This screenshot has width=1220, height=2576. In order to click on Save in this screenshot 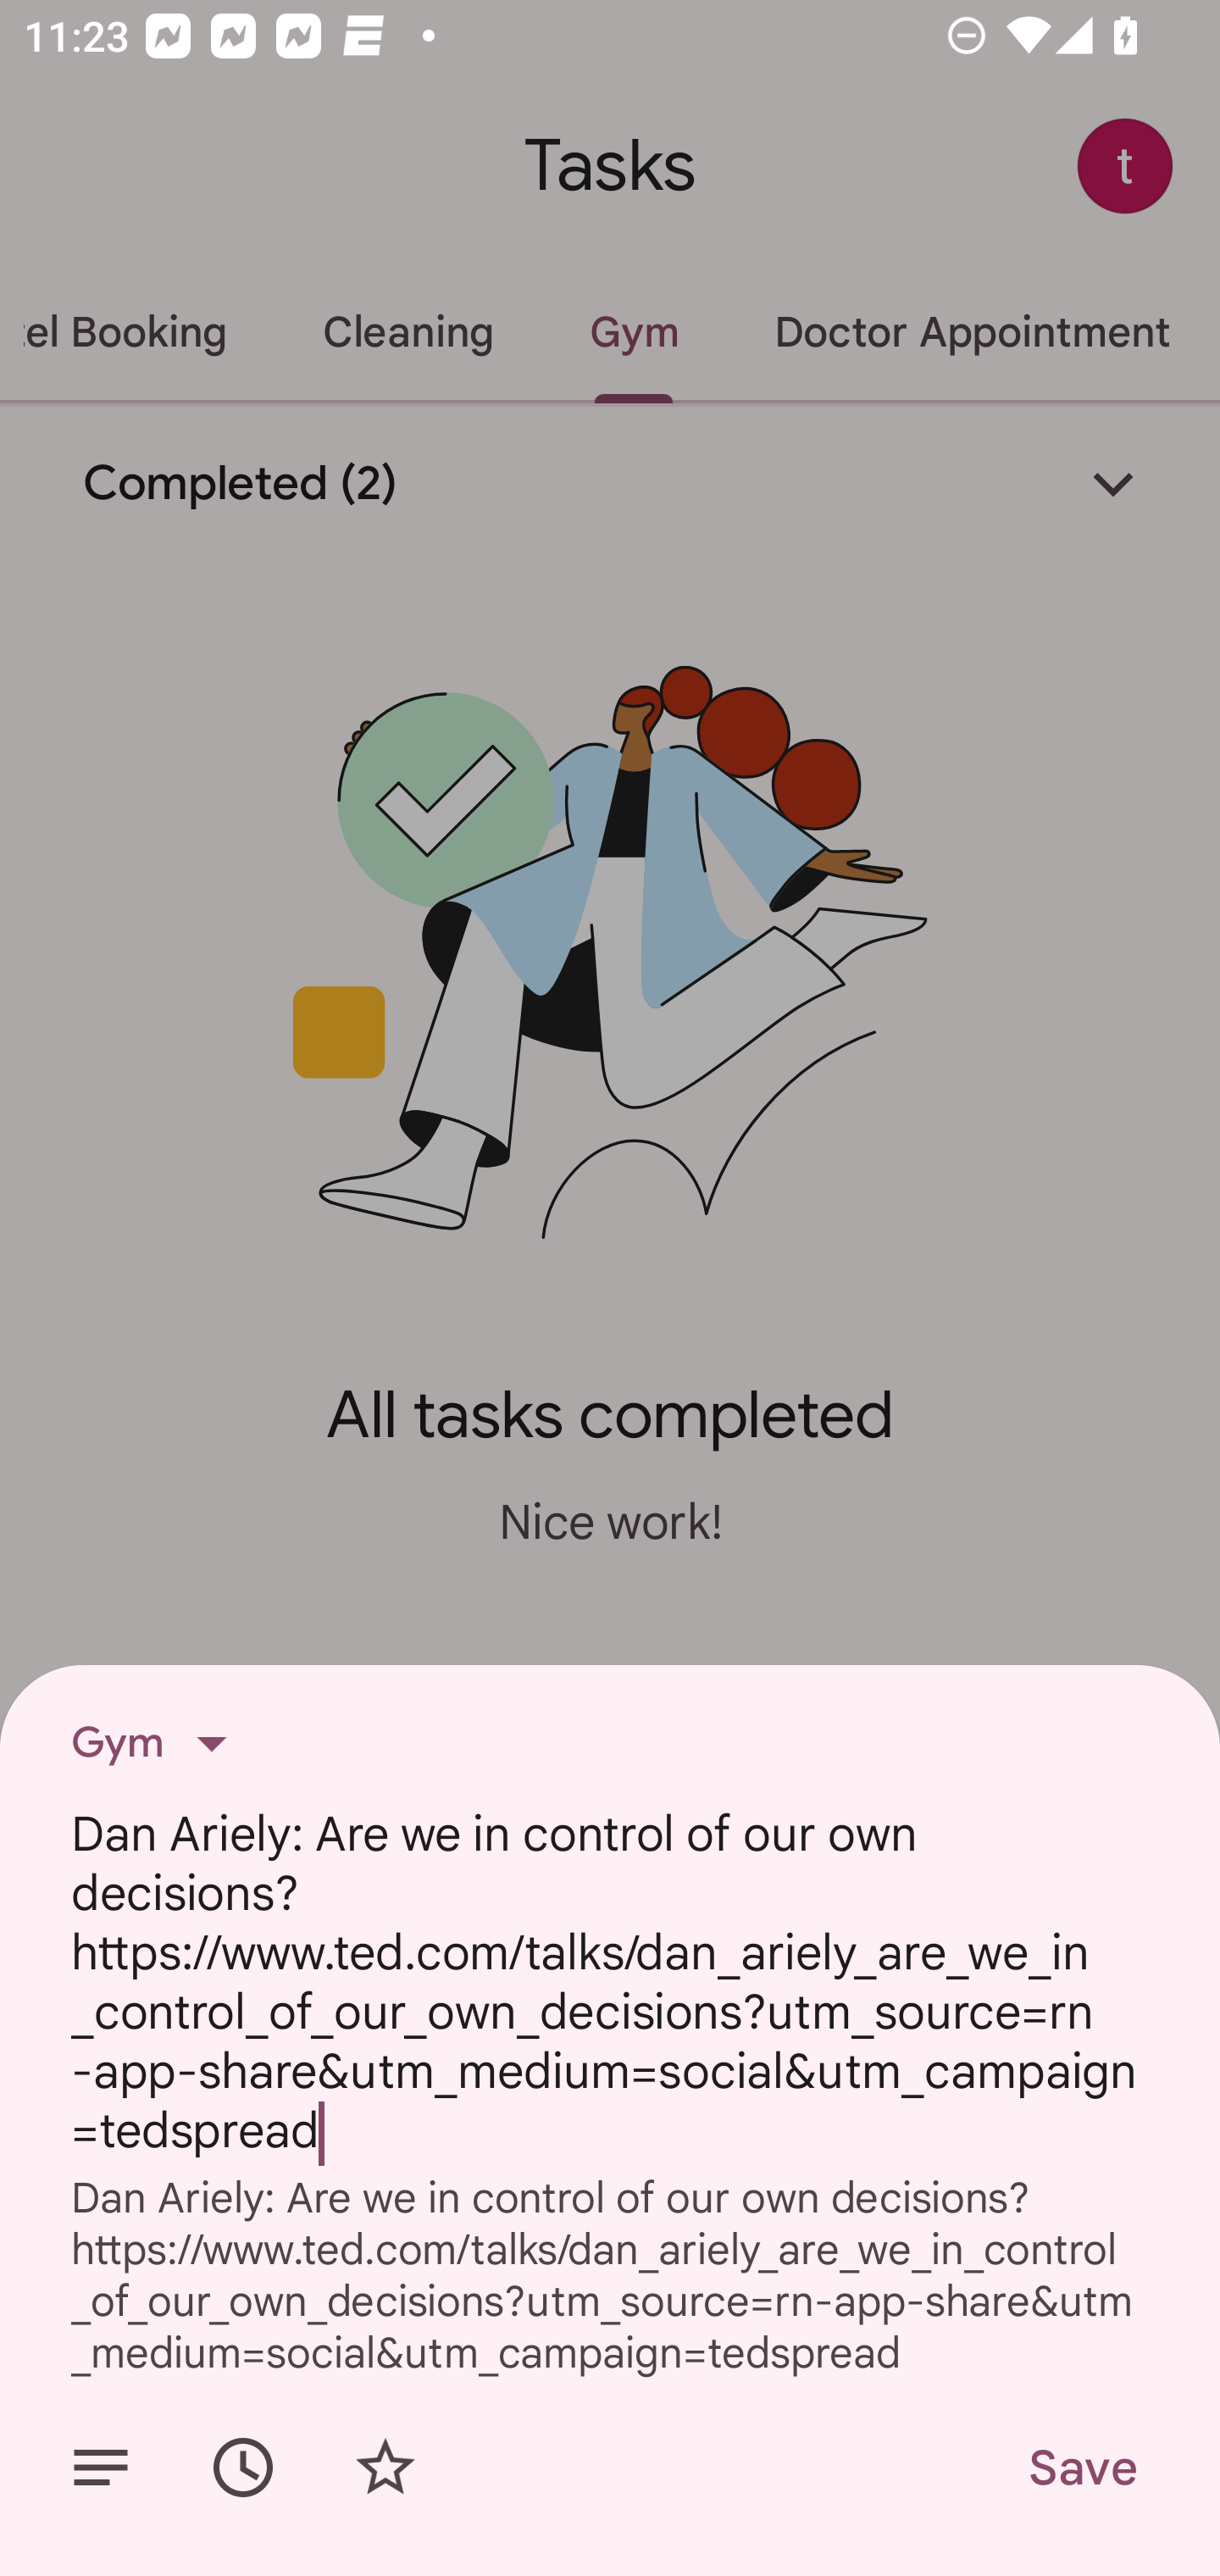, I will do `click(1081, 2468)`.